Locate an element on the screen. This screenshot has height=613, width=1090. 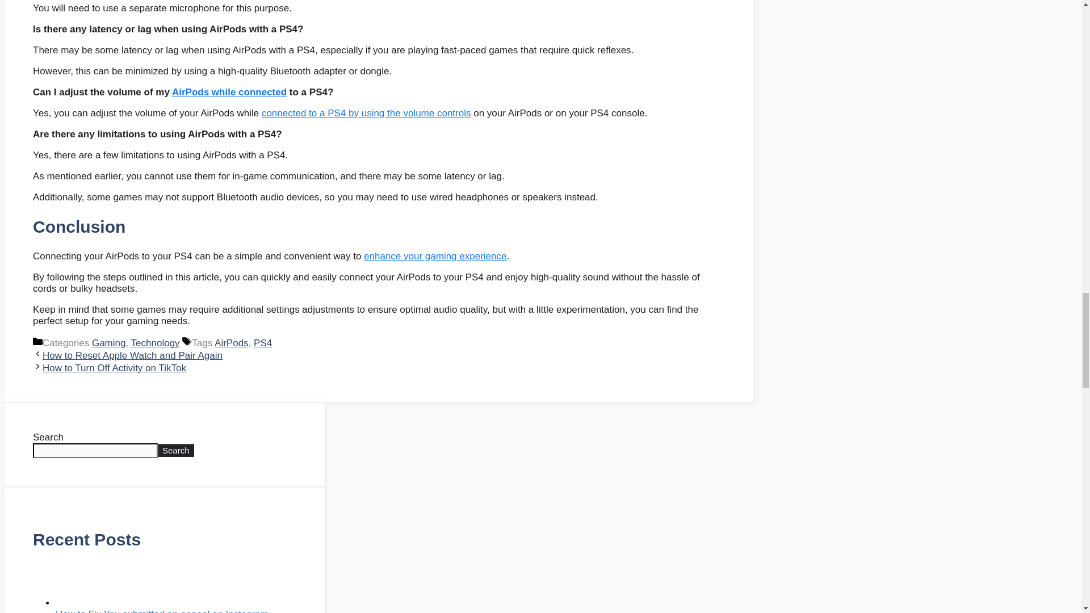
enhance your gaming experience is located at coordinates (435, 256).